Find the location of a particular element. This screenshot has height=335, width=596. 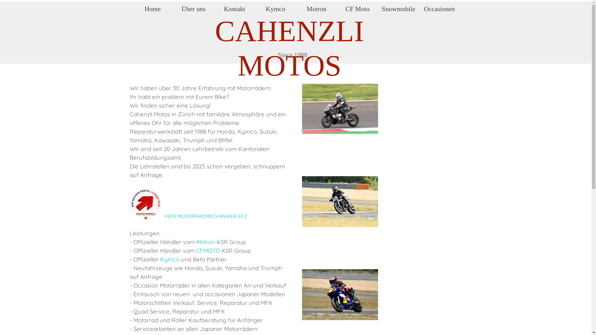

CF Moto is located at coordinates (358, 9).